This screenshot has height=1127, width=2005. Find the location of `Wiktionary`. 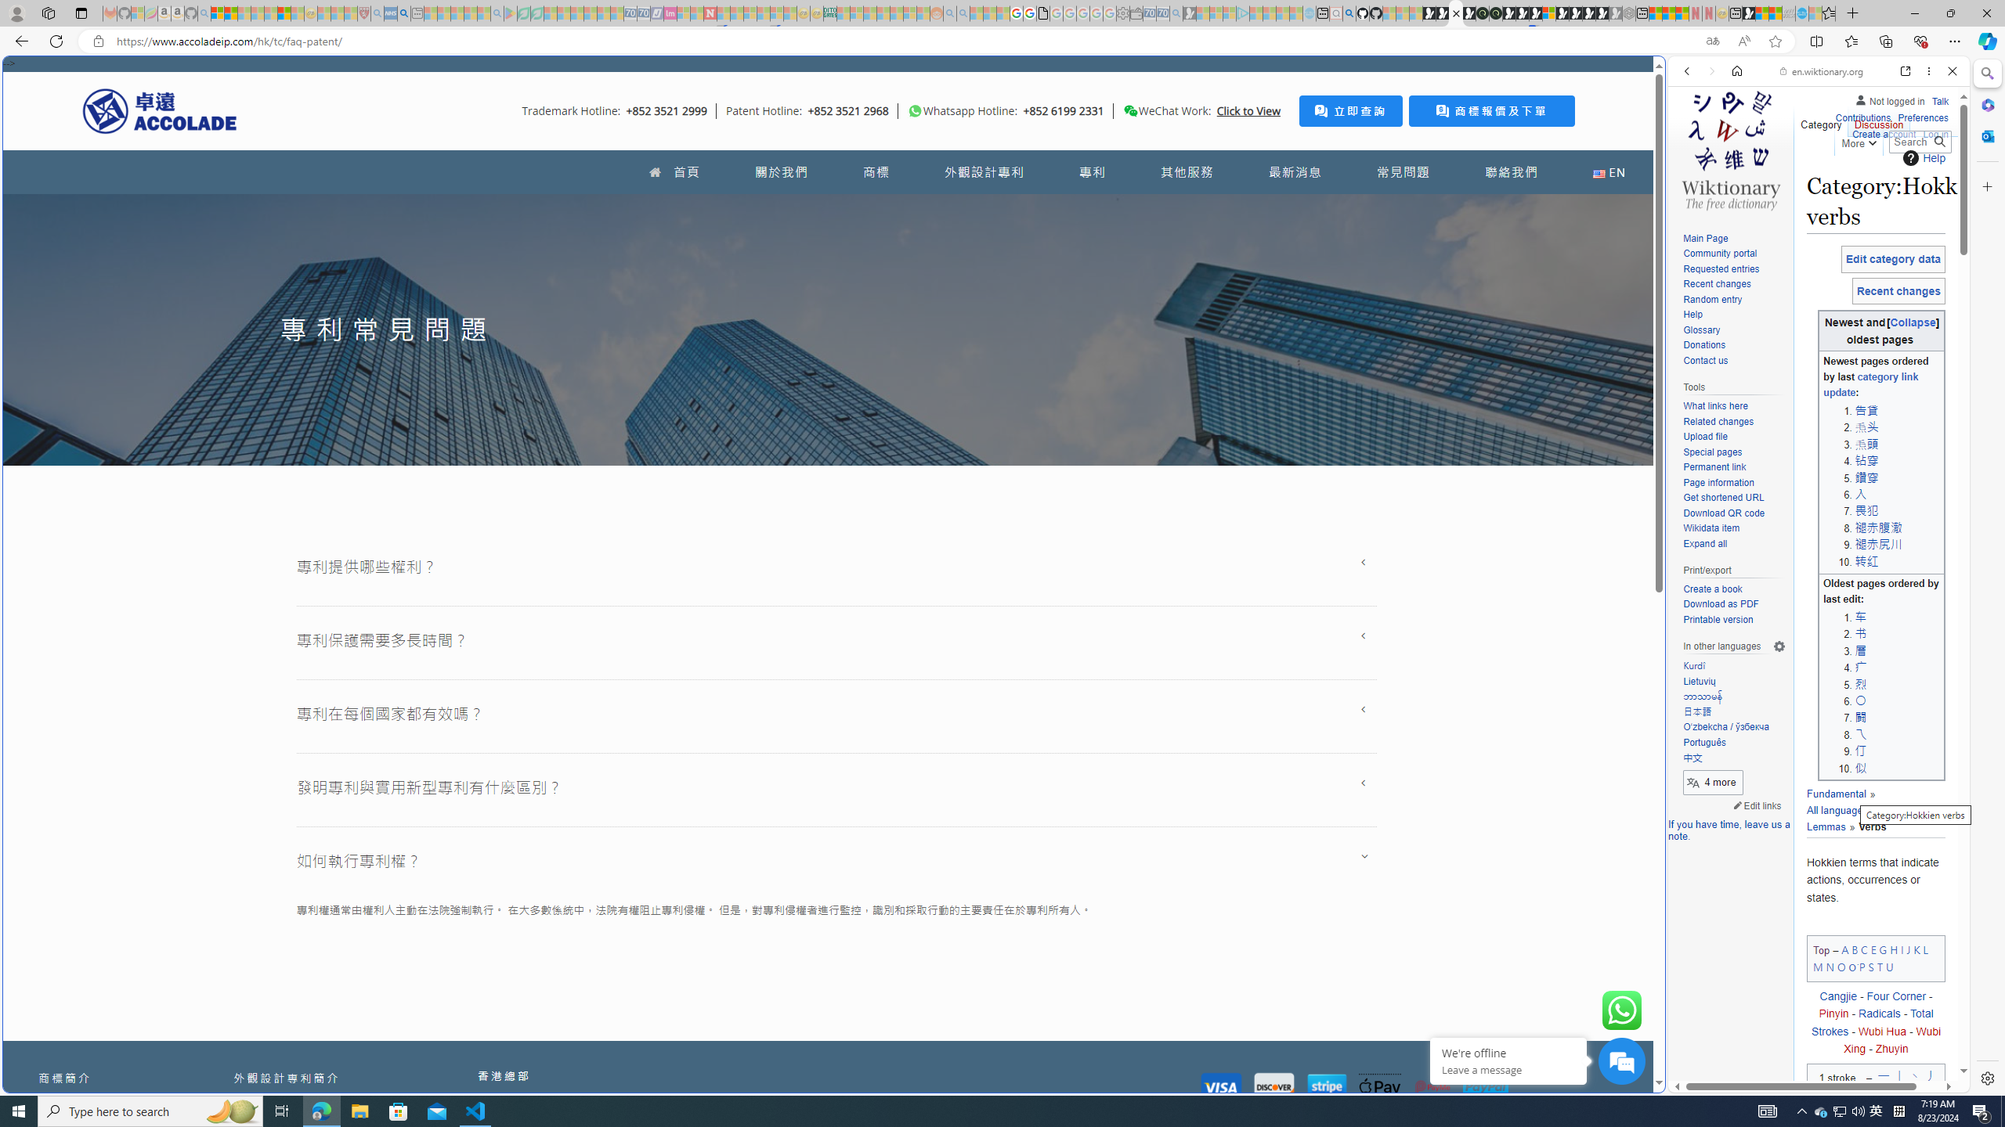

Wiktionary is located at coordinates (1812, 524).